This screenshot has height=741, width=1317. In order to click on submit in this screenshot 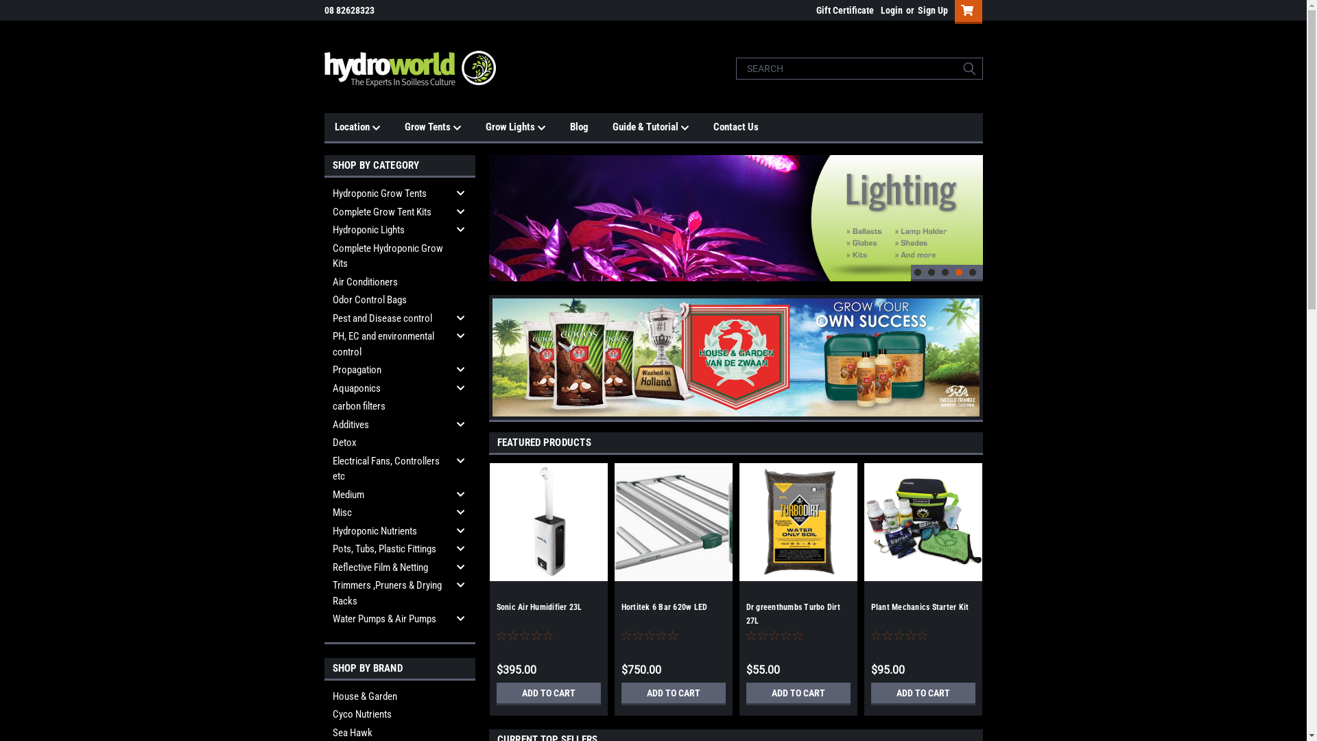, I will do `click(969, 69)`.